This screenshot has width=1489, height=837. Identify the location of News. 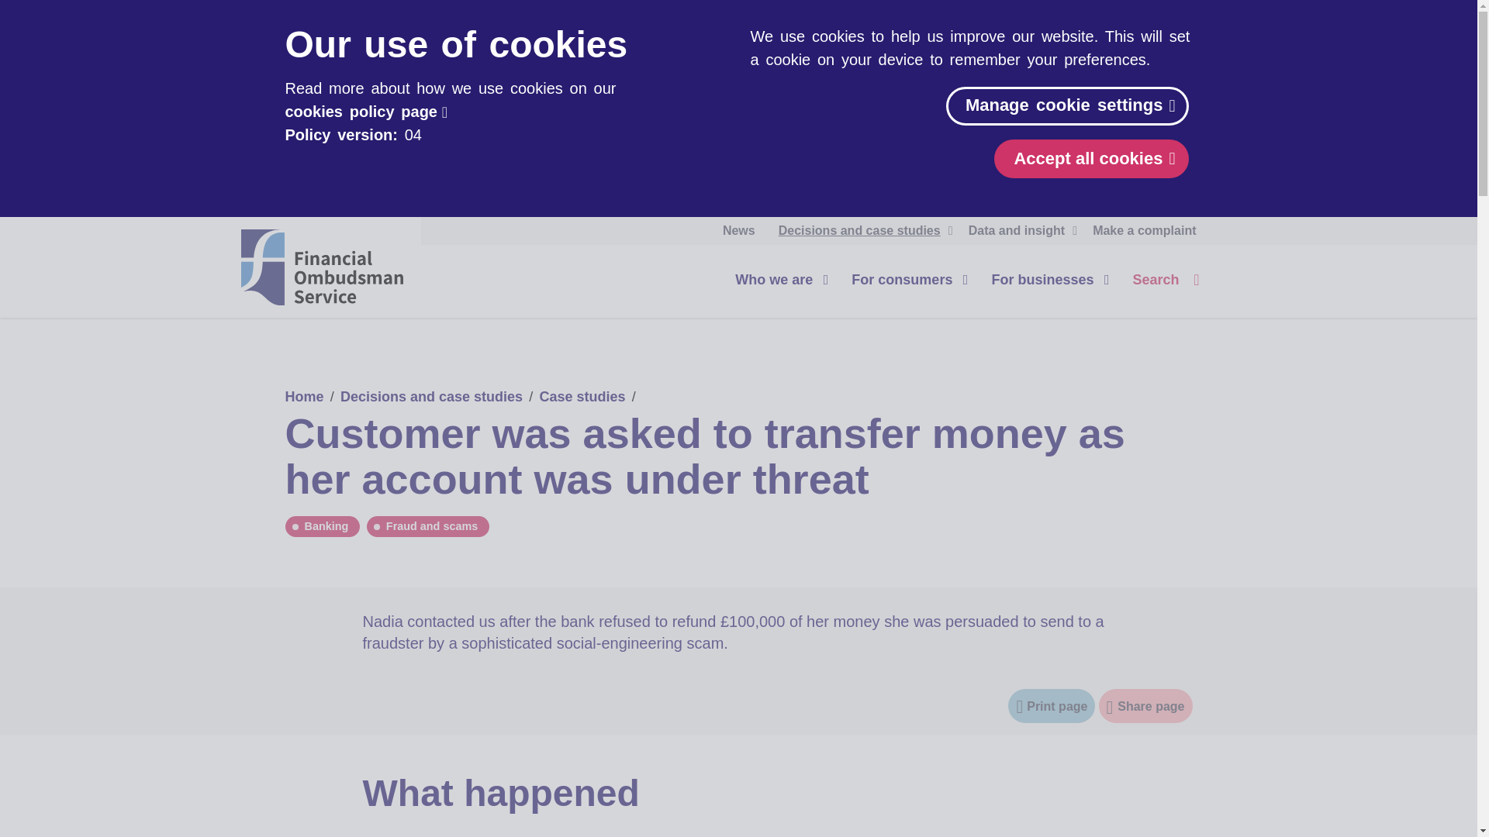
(738, 231).